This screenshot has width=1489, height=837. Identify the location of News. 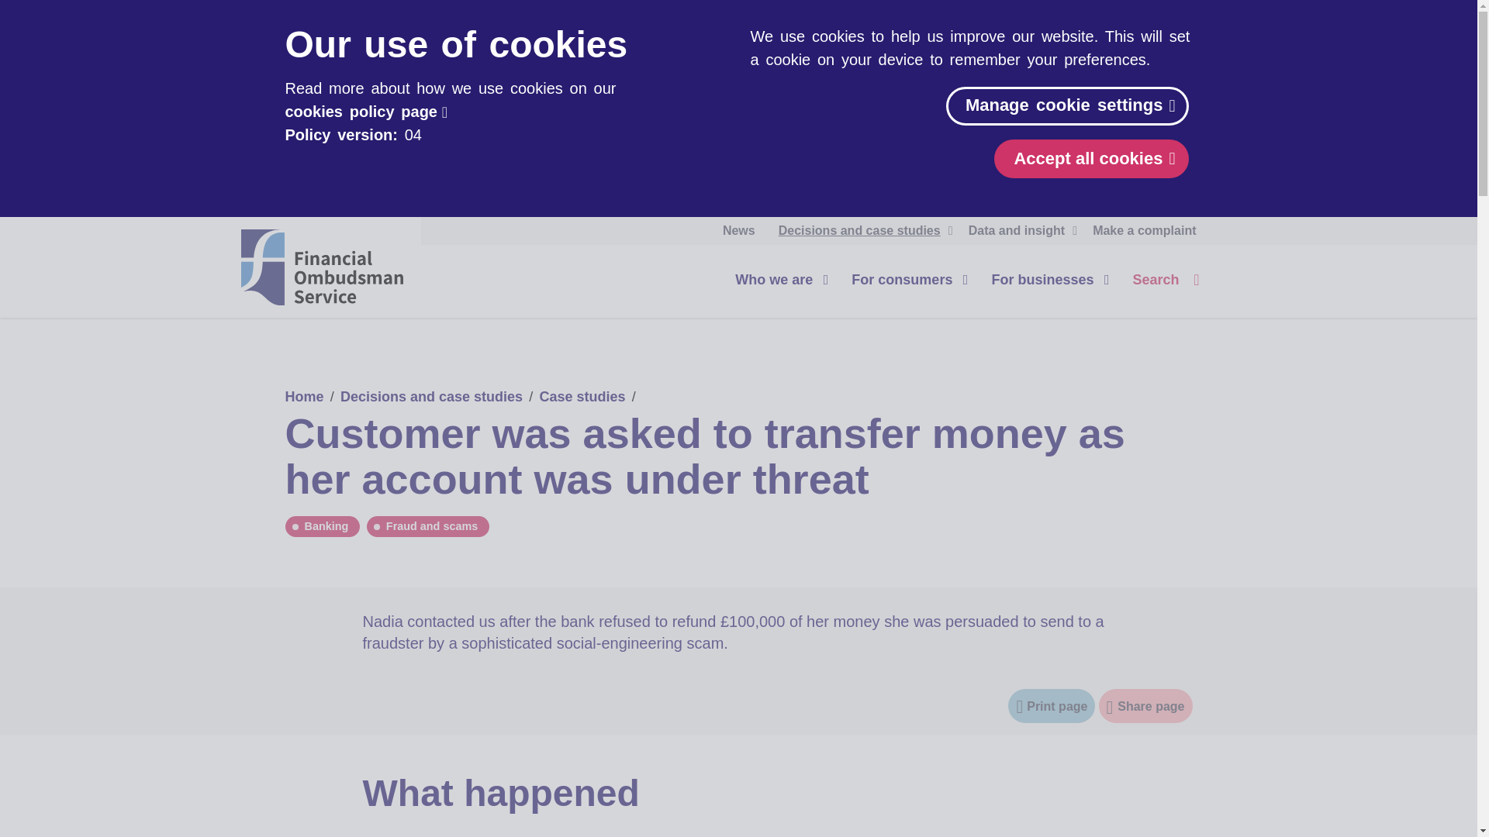
(738, 231).